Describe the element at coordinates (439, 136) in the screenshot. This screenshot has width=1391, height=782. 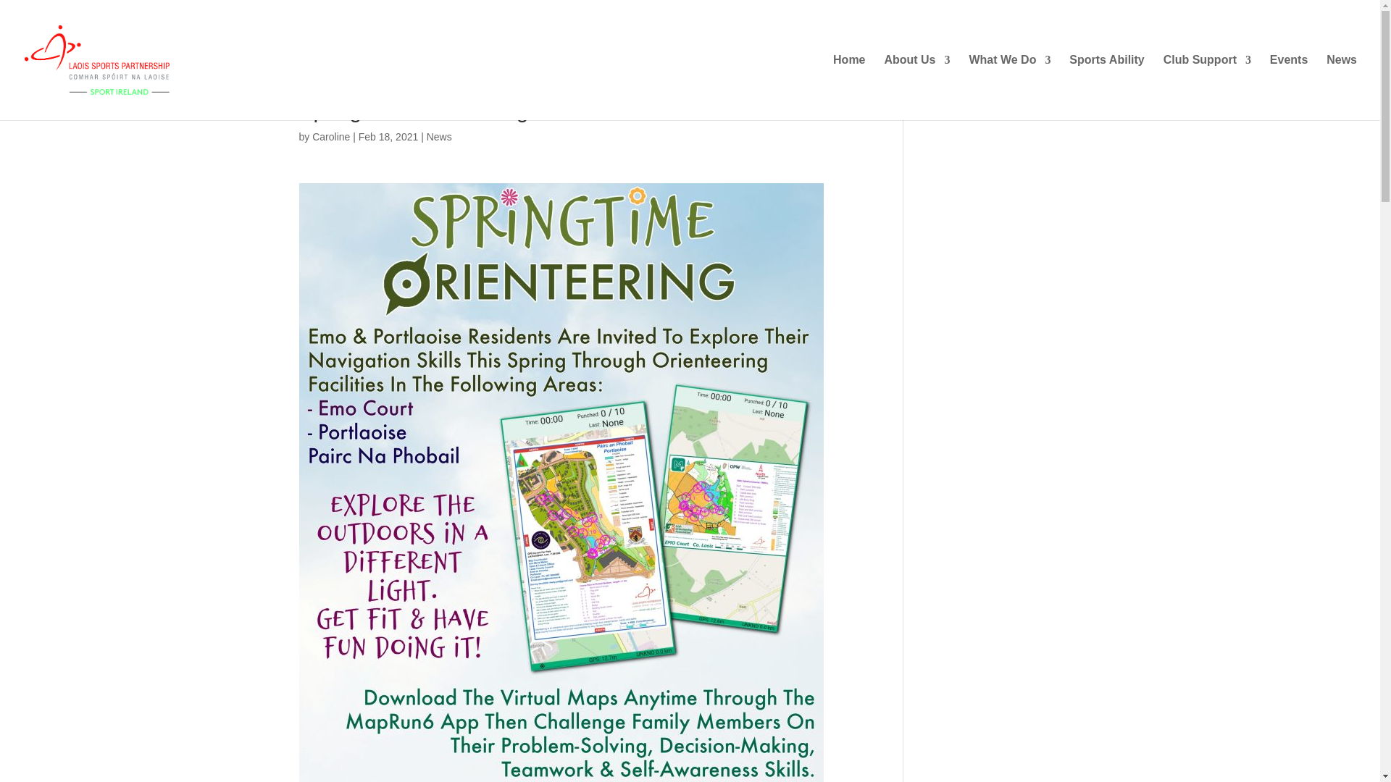
I see `News` at that location.